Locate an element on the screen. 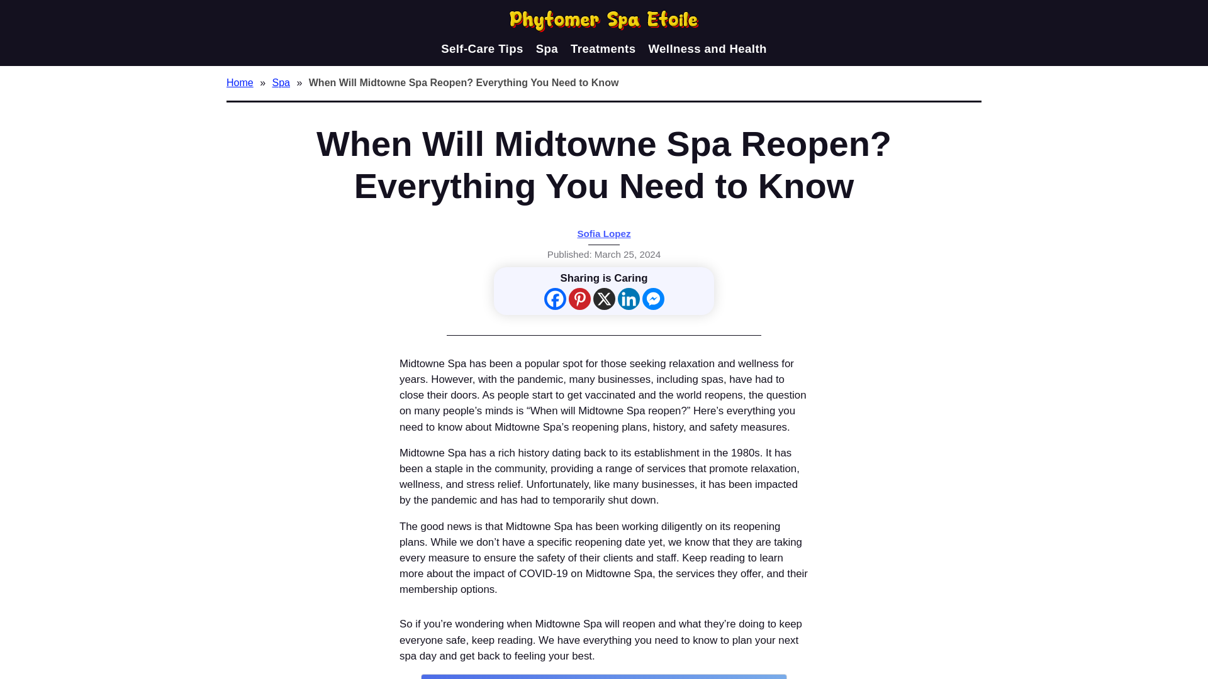 This screenshot has width=1208, height=679. Home is located at coordinates (242, 82).